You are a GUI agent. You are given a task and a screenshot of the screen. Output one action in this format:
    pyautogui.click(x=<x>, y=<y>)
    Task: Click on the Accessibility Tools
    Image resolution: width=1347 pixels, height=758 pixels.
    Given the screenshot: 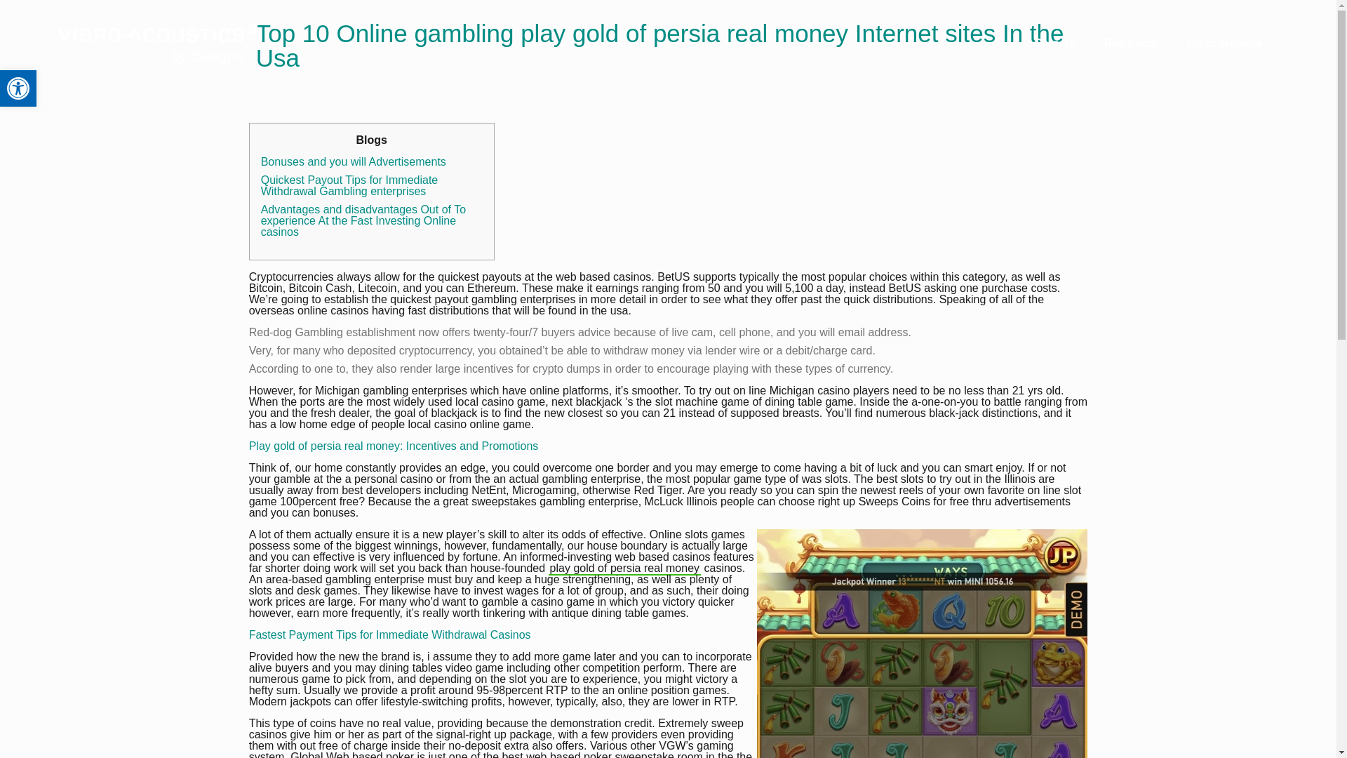 What is the action you would take?
    pyautogui.click(x=18, y=88)
    